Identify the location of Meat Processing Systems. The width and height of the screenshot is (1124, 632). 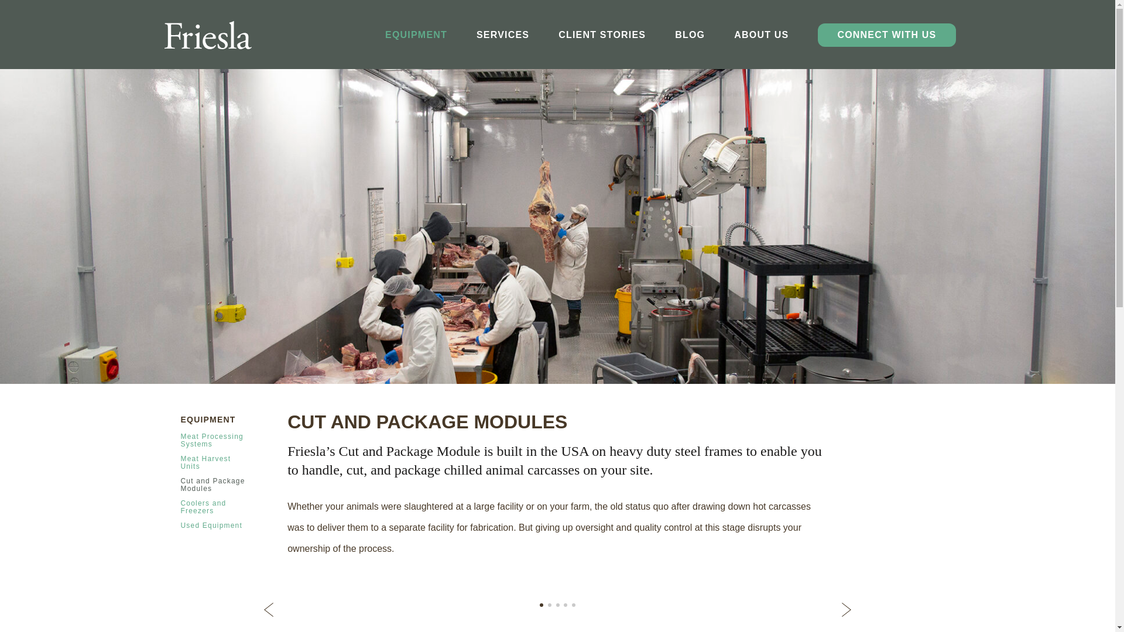
(211, 440).